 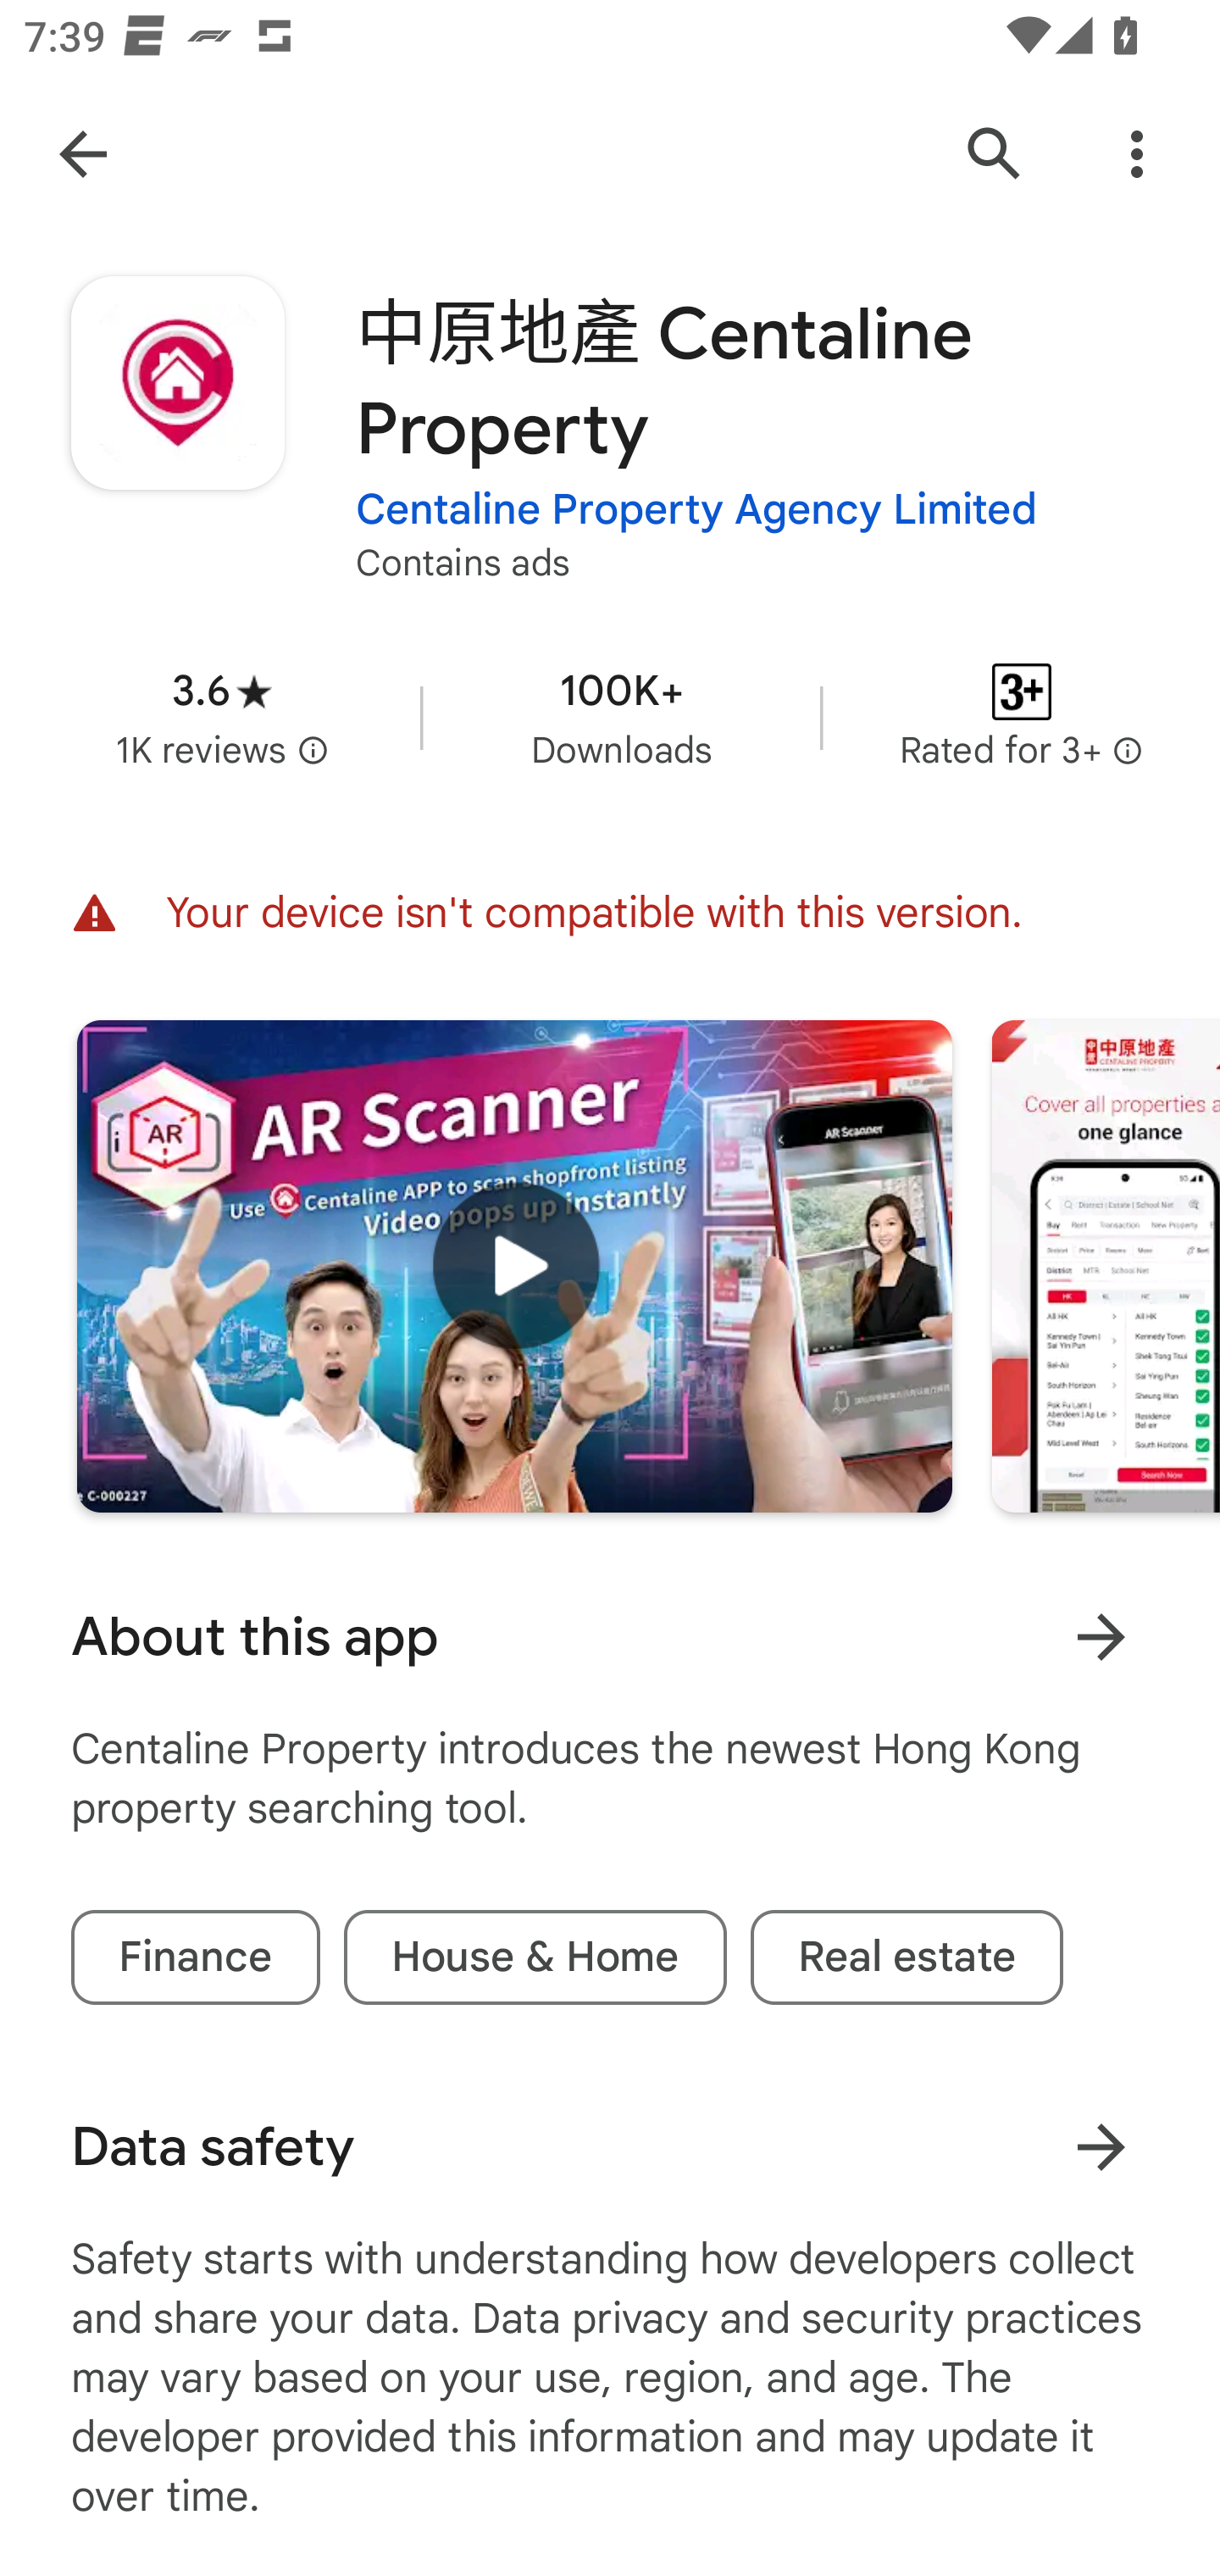 What do you see at coordinates (195, 1957) in the screenshot?
I see `Finance tag` at bounding box center [195, 1957].